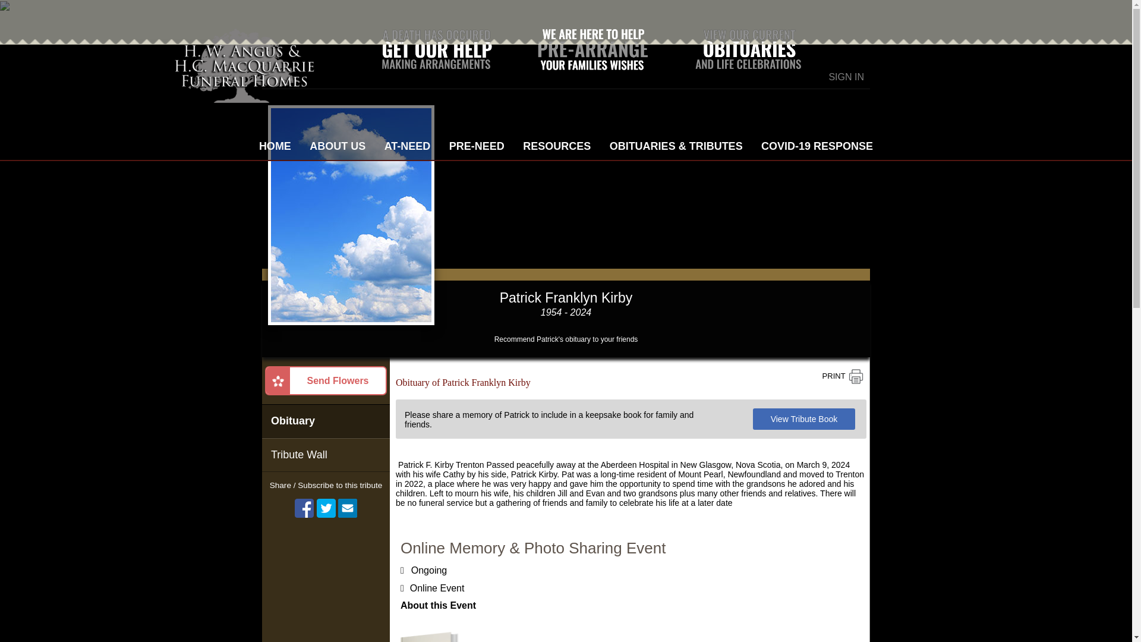 The image size is (1141, 642). What do you see at coordinates (347, 508) in the screenshot?
I see `Receive Notifications` at bounding box center [347, 508].